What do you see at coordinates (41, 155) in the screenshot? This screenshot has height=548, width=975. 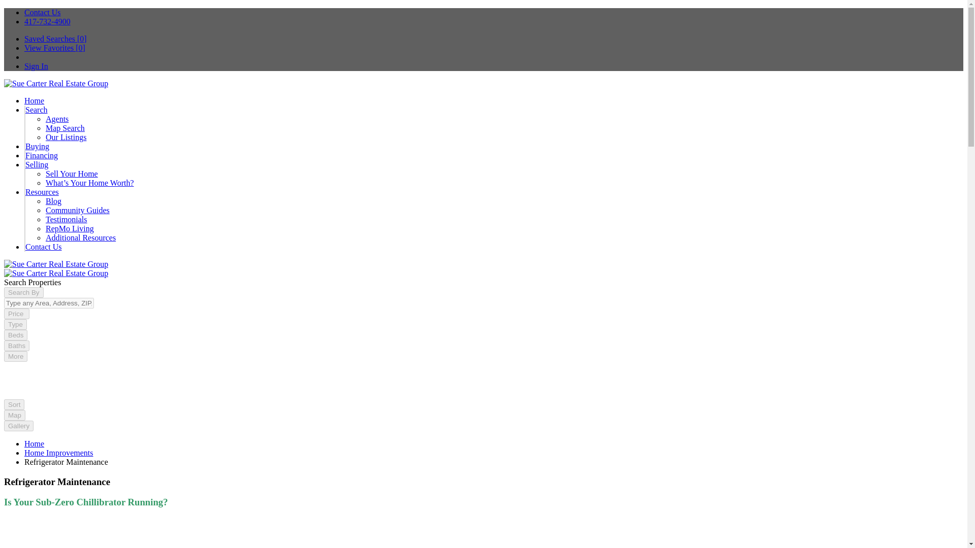 I see `Financing` at bounding box center [41, 155].